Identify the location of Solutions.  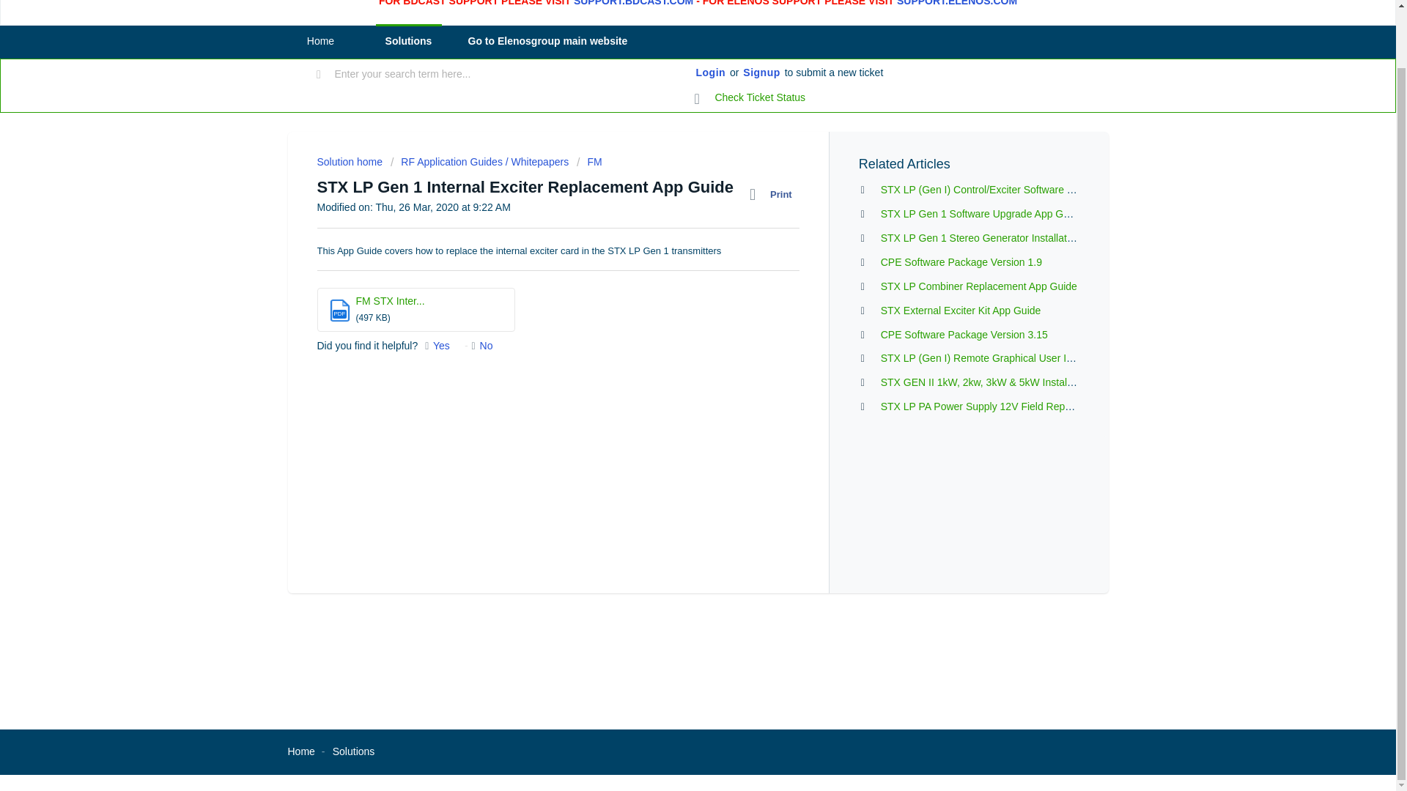
(408, 41).